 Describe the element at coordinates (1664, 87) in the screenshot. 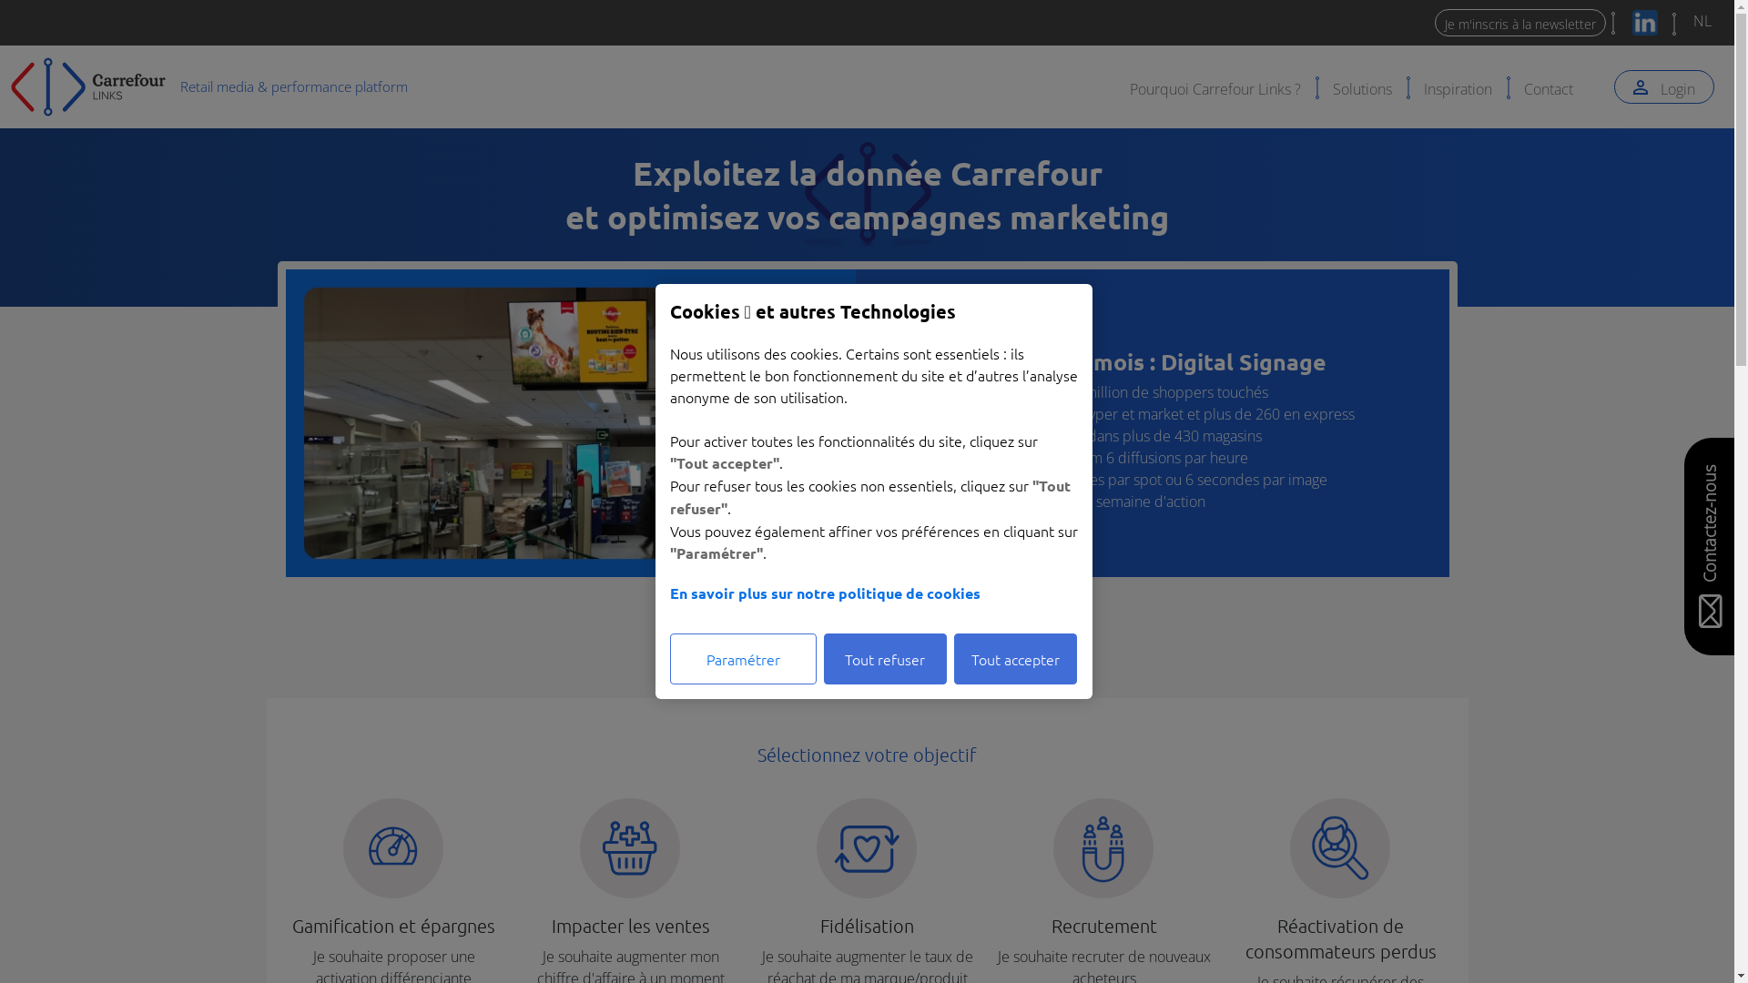

I see `Login` at that location.